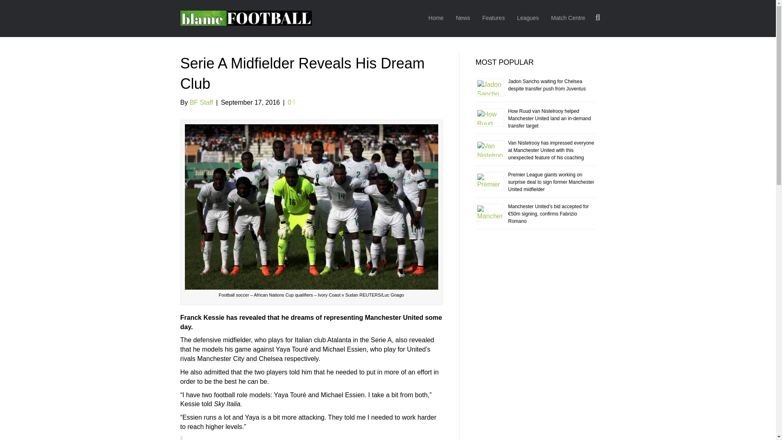 This screenshot has height=440, width=782. I want to click on Features, so click(493, 18).